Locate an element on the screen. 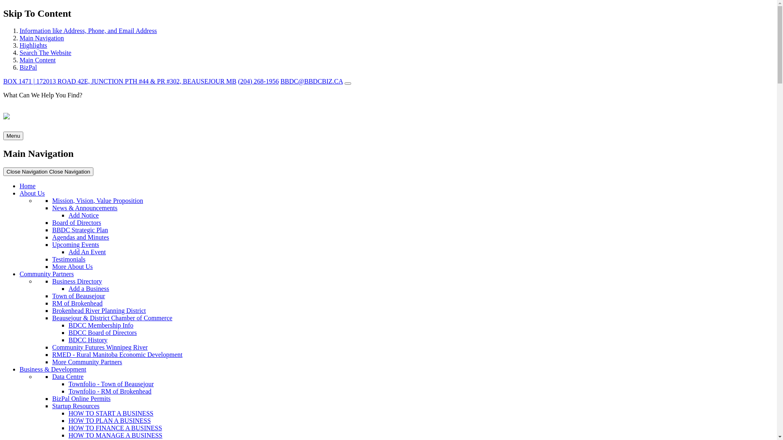  Startup Resources is located at coordinates (76, 406).